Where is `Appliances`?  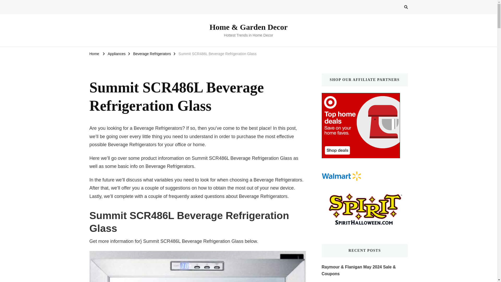
Appliances is located at coordinates (116, 53).